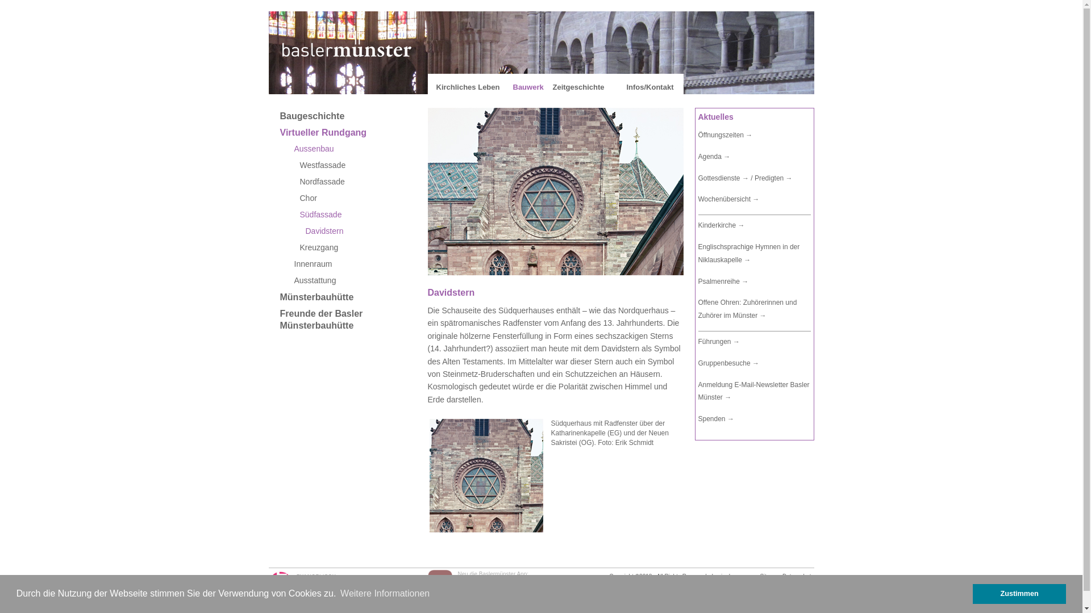 The image size is (1091, 613). I want to click on Impressum, so click(742, 577).